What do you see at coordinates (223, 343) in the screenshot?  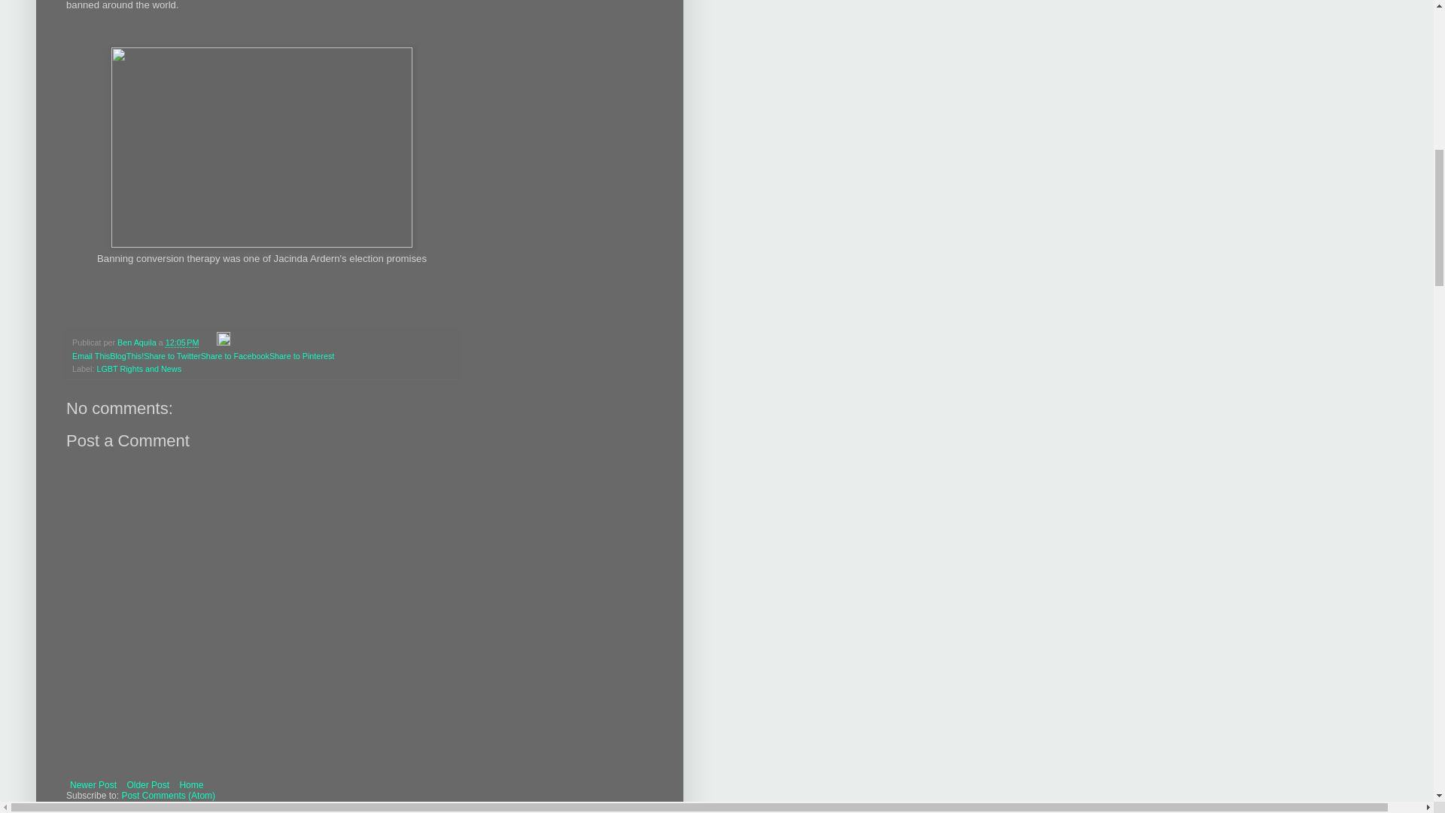 I see `Edit Post` at bounding box center [223, 343].